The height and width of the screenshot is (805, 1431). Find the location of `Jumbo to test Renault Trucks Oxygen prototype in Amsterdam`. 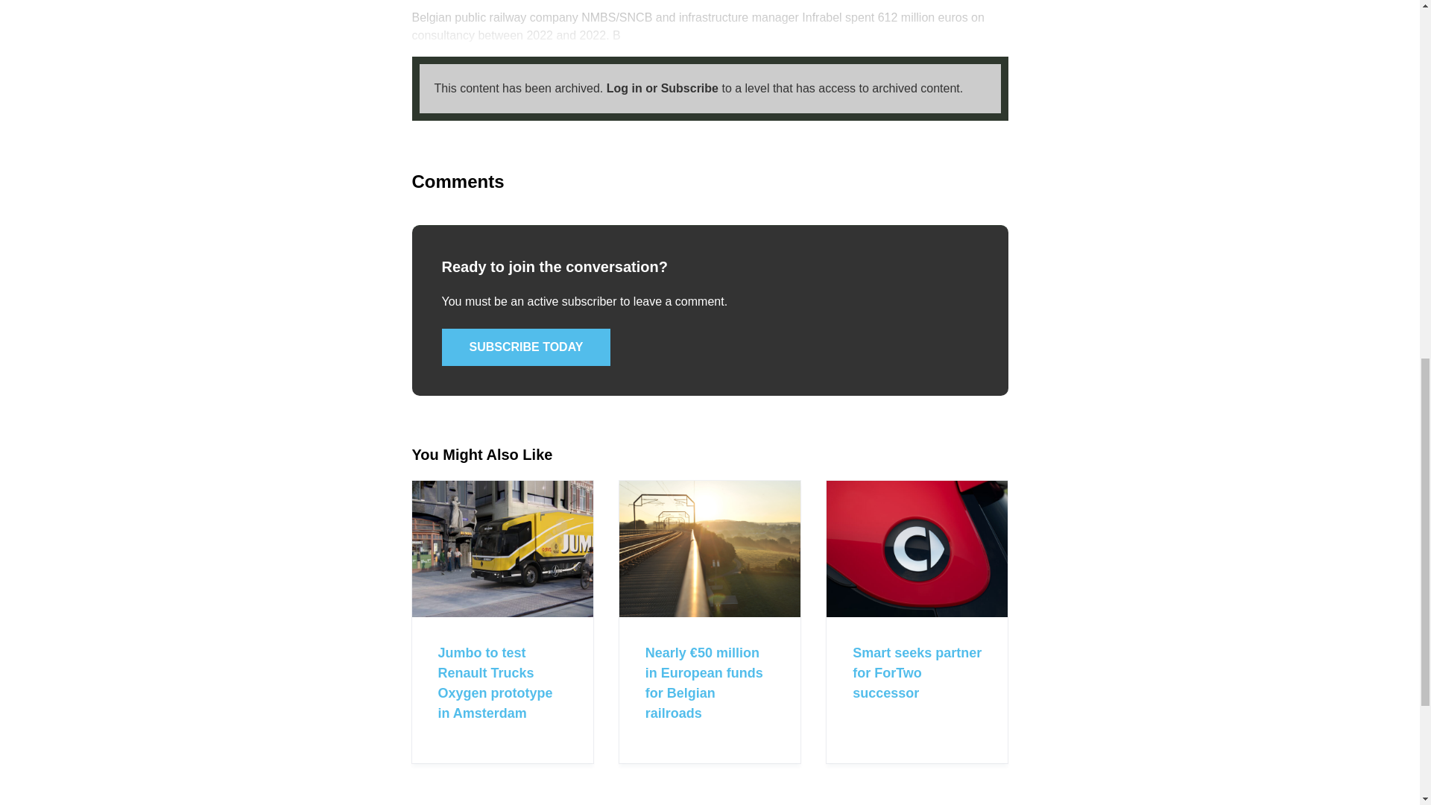

Jumbo to test Renault Trucks Oxygen prototype in Amsterdam is located at coordinates (495, 683).